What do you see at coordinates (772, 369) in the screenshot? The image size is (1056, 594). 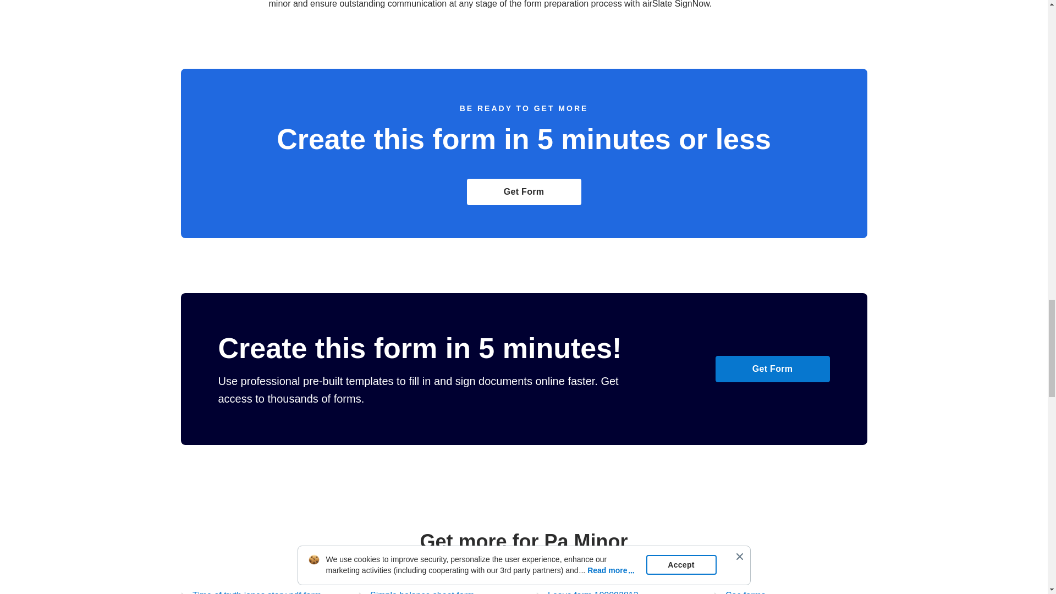 I see `Get Form` at bounding box center [772, 369].